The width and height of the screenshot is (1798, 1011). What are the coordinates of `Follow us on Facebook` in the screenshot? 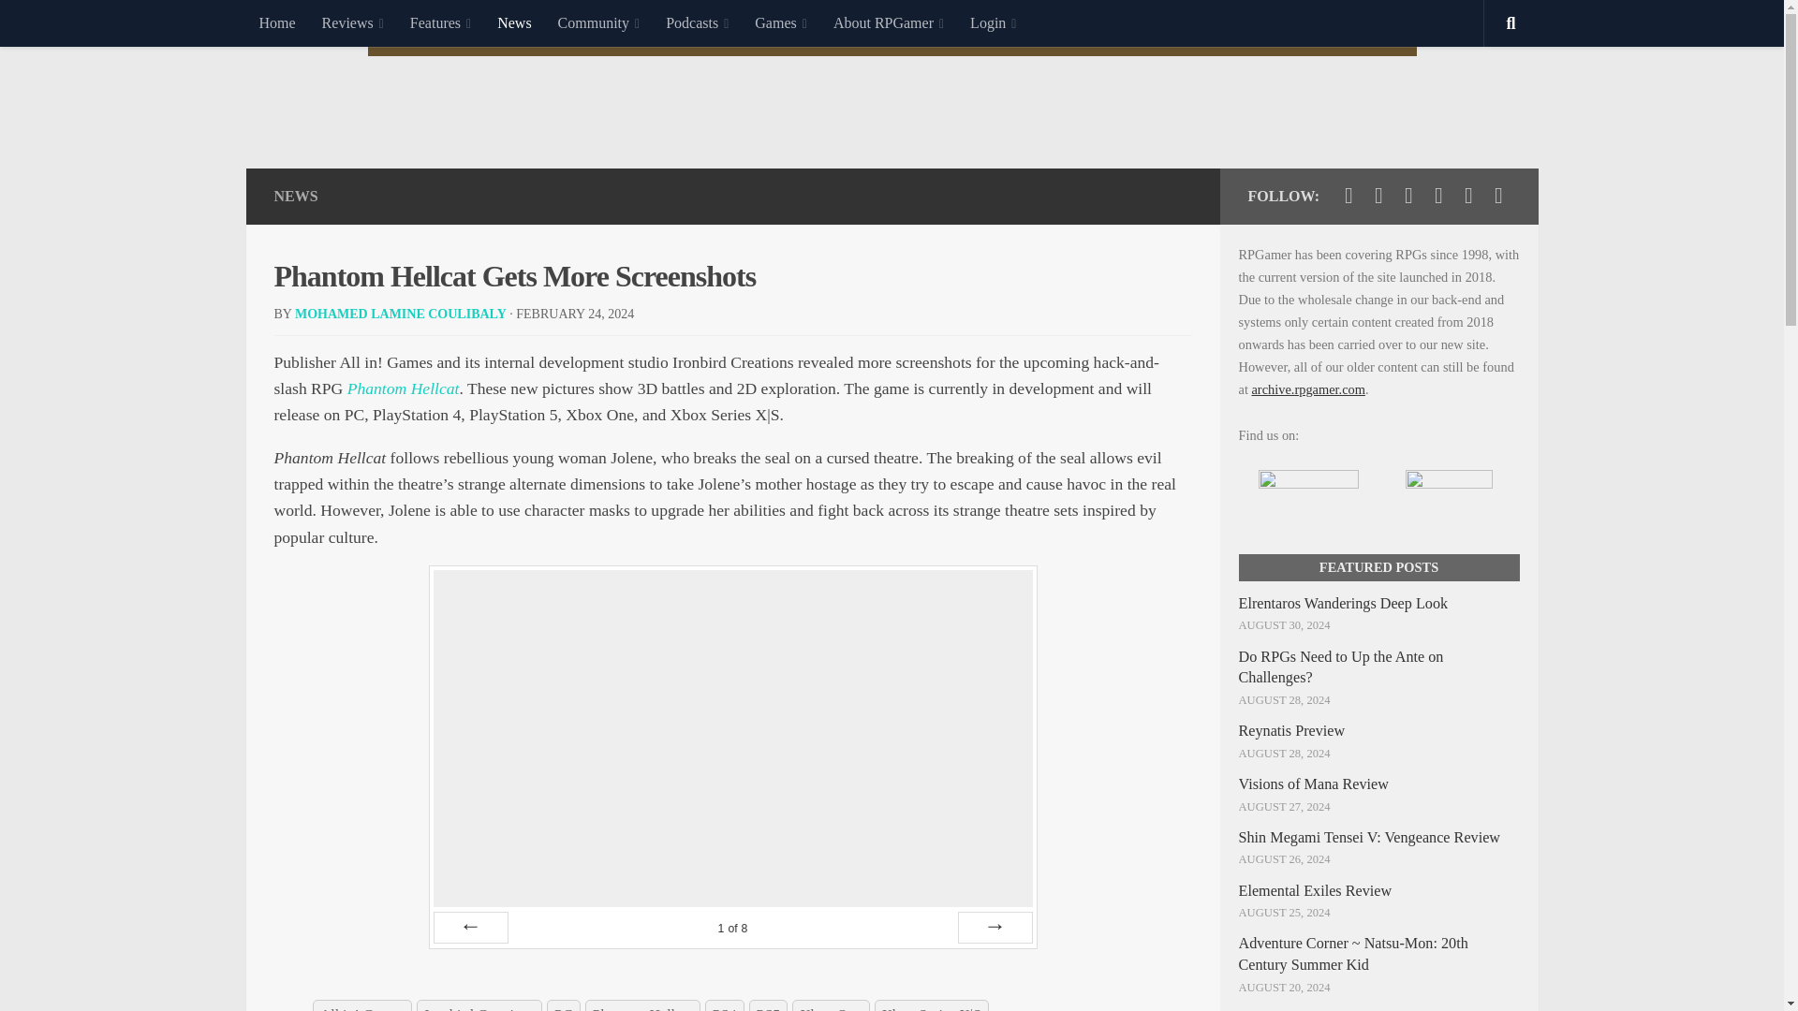 It's located at (1378, 195).